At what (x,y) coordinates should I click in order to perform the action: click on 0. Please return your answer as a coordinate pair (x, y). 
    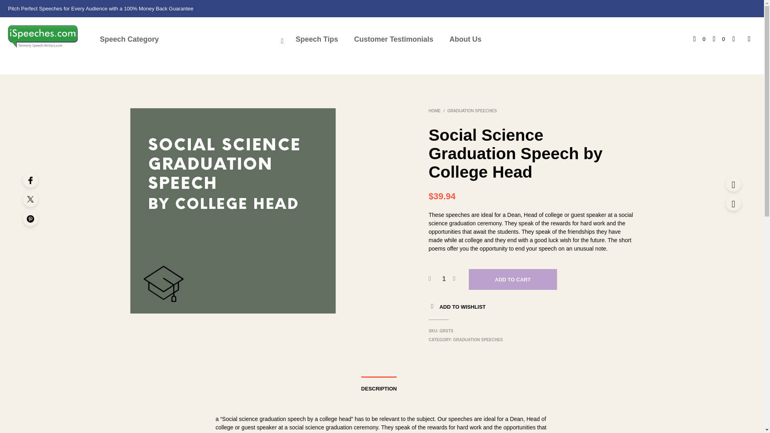
    Looking at the image, I should click on (472, 111).